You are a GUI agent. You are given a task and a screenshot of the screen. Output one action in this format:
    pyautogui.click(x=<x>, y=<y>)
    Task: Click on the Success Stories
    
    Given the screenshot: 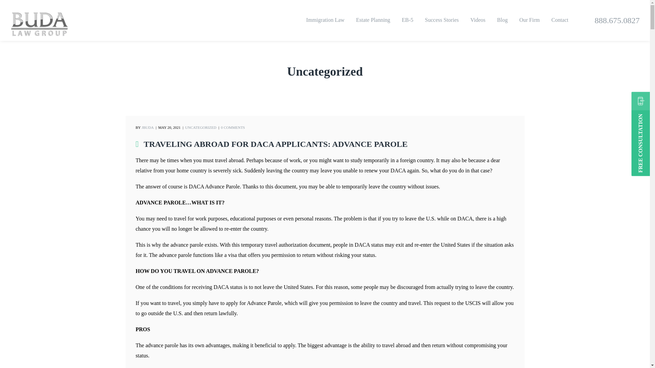 What is the action you would take?
    pyautogui.click(x=442, y=20)
    